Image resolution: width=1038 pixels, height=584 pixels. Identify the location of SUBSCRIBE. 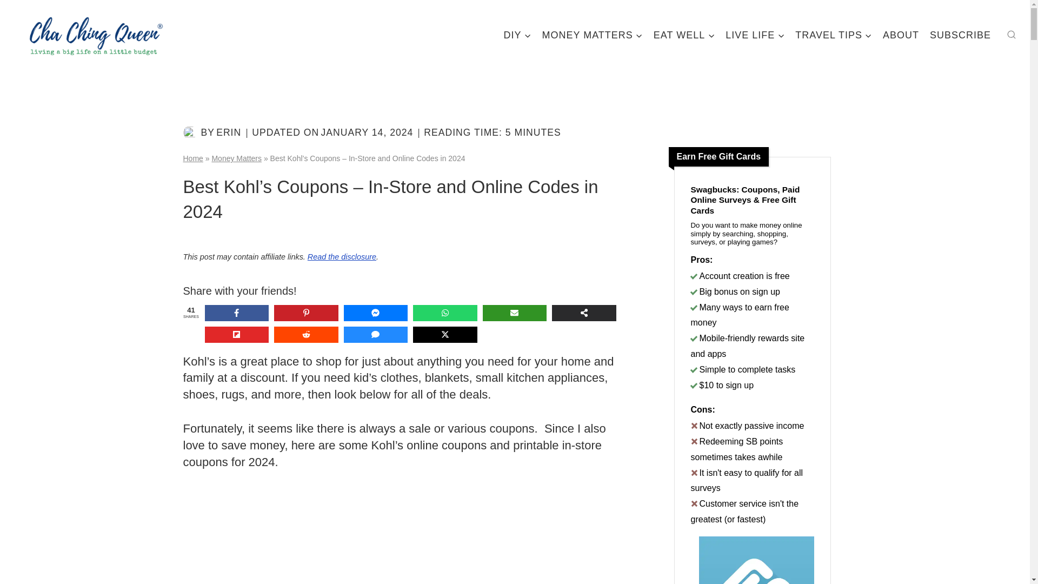
(960, 35).